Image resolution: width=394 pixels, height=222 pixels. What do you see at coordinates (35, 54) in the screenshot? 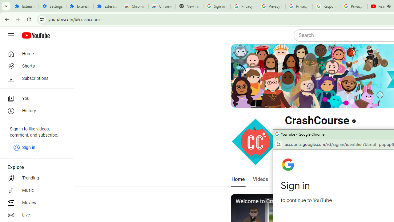
I see `Home` at bounding box center [35, 54].